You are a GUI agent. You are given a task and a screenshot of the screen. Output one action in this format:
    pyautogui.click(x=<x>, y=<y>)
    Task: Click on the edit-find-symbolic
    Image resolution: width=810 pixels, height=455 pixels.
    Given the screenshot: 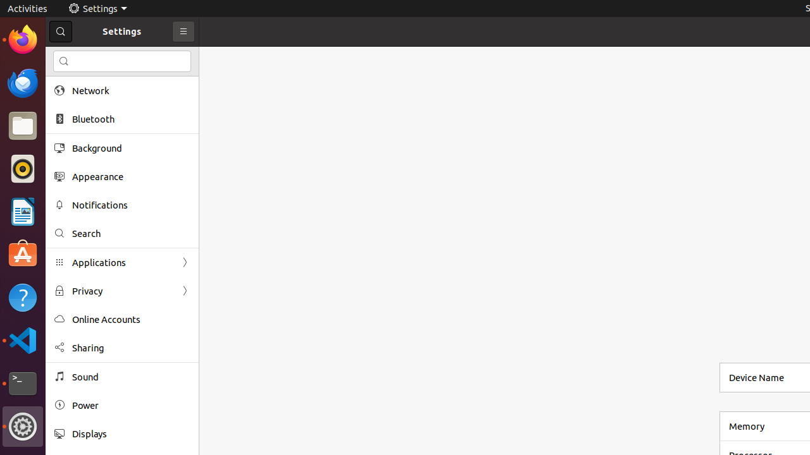 What is the action you would take?
    pyautogui.click(x=64, y=61)
    